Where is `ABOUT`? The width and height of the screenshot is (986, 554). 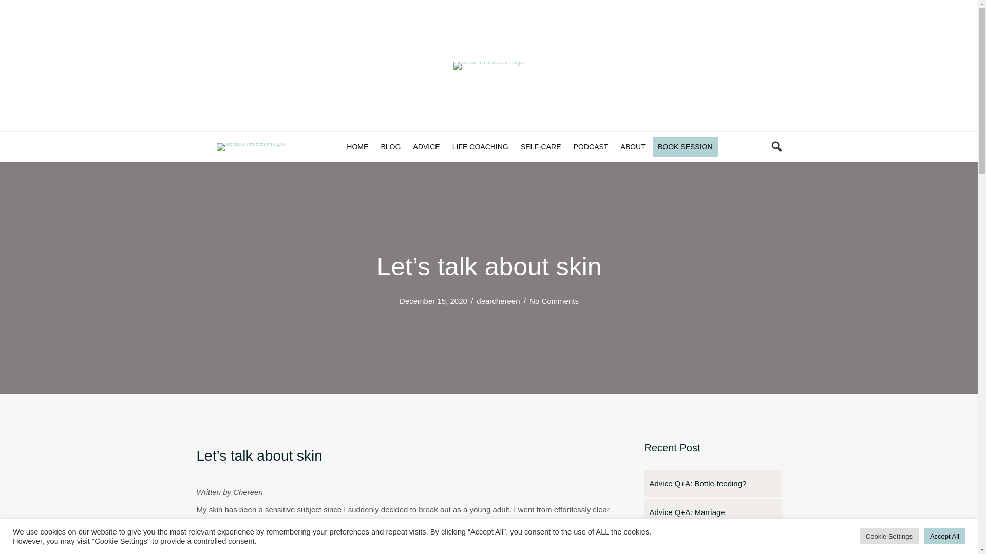 ABOUT is located at coordinates (633, 146).